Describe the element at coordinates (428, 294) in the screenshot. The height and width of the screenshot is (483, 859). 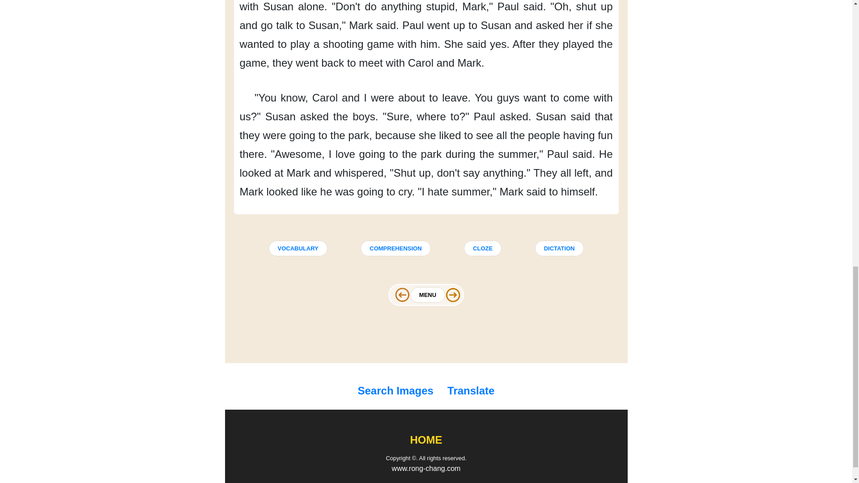
I see `MENU` at that location.